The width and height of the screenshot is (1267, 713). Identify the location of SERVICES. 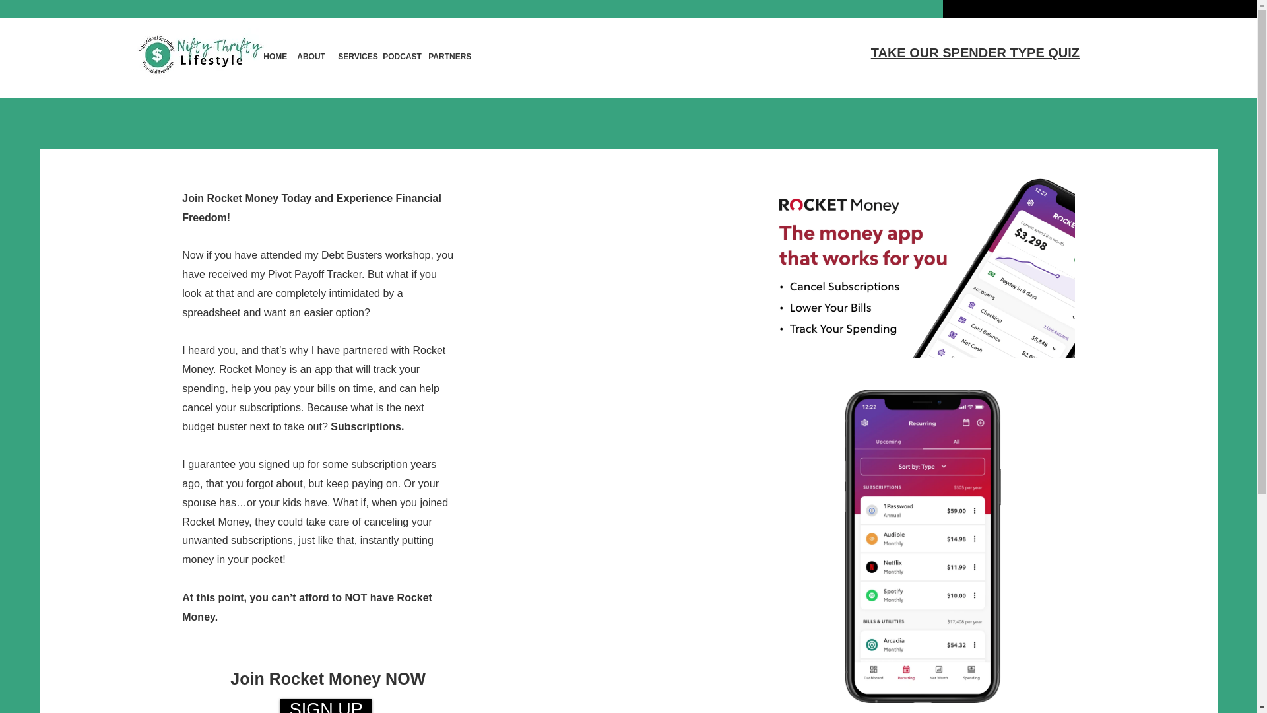
(358, 56).